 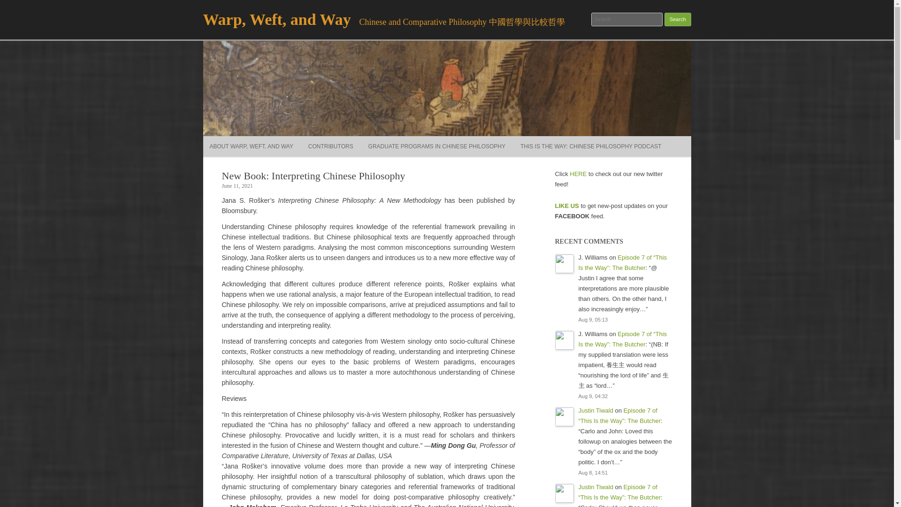 What do you see at coordinates (678, 20) in the screenshot?
I see `Search` at bounding box center [678, 20].